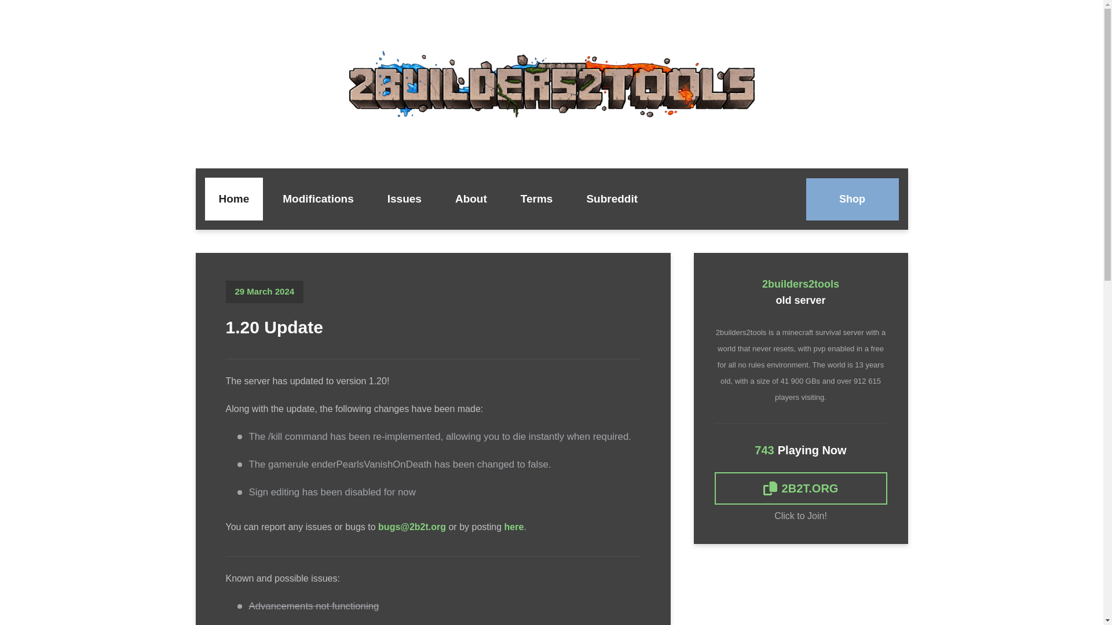 The image size is (1112, 625). Describe the element at coordinates (537, 199) in the screenshot. I see `Terms` at that location.